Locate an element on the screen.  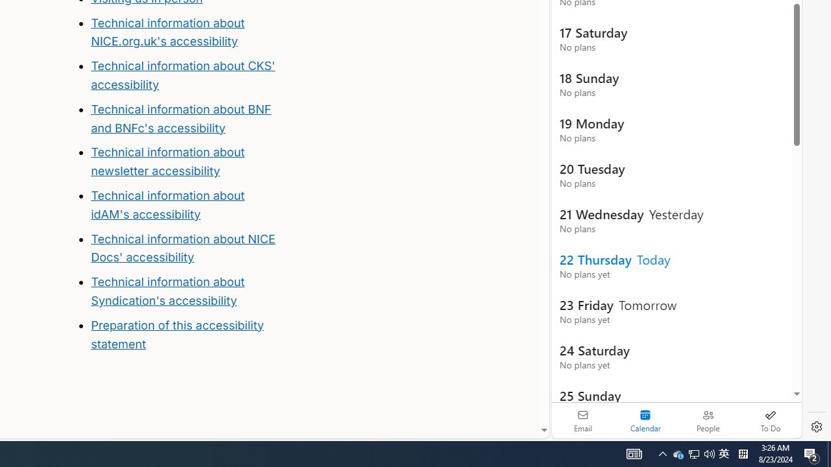
Technical information about NICE Docs' accessibility is located at coordinates (183, 248).